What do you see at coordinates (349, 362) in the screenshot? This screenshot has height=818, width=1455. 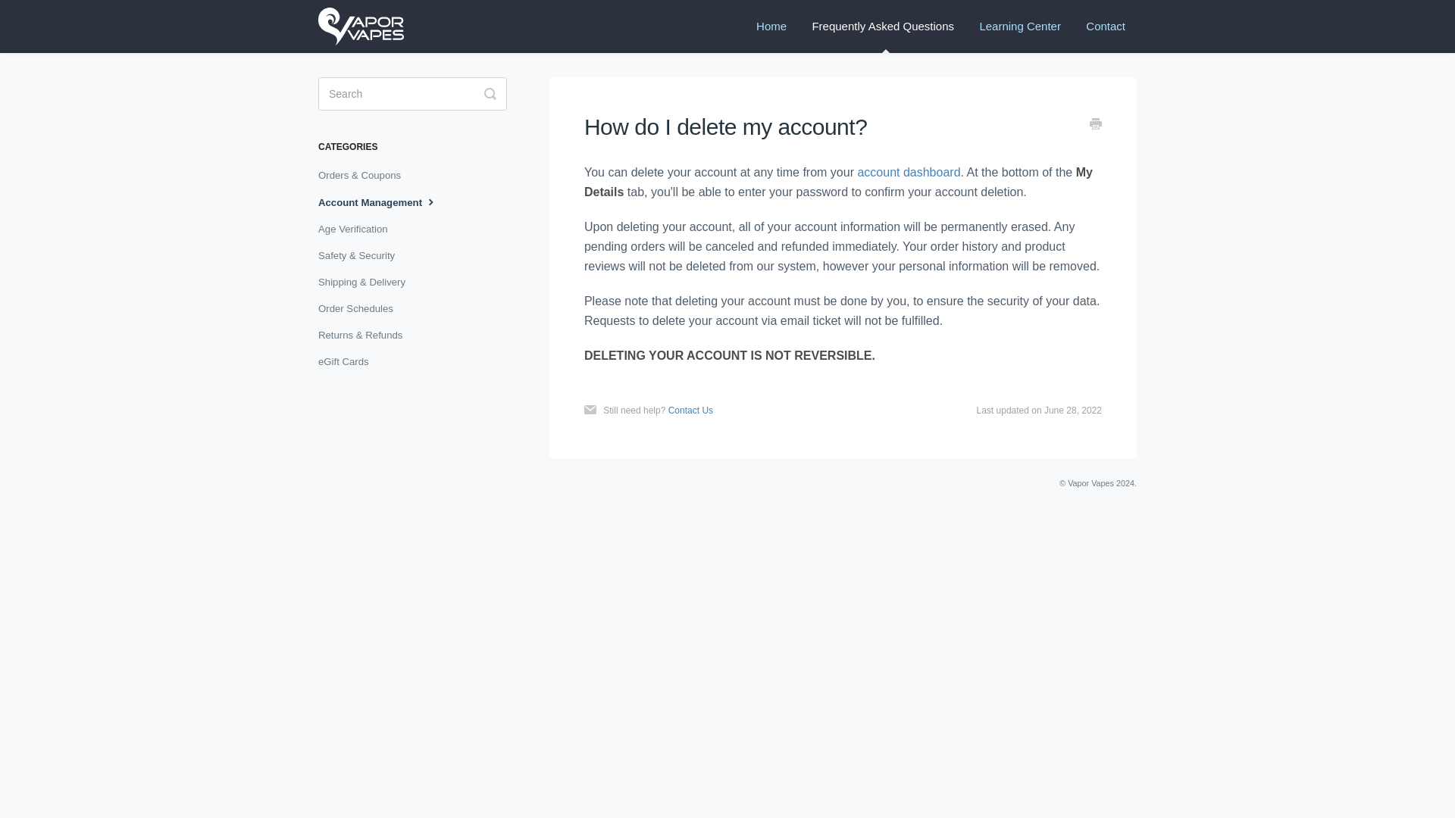 I see `eGift Cards` at bounding box center [349, 362].